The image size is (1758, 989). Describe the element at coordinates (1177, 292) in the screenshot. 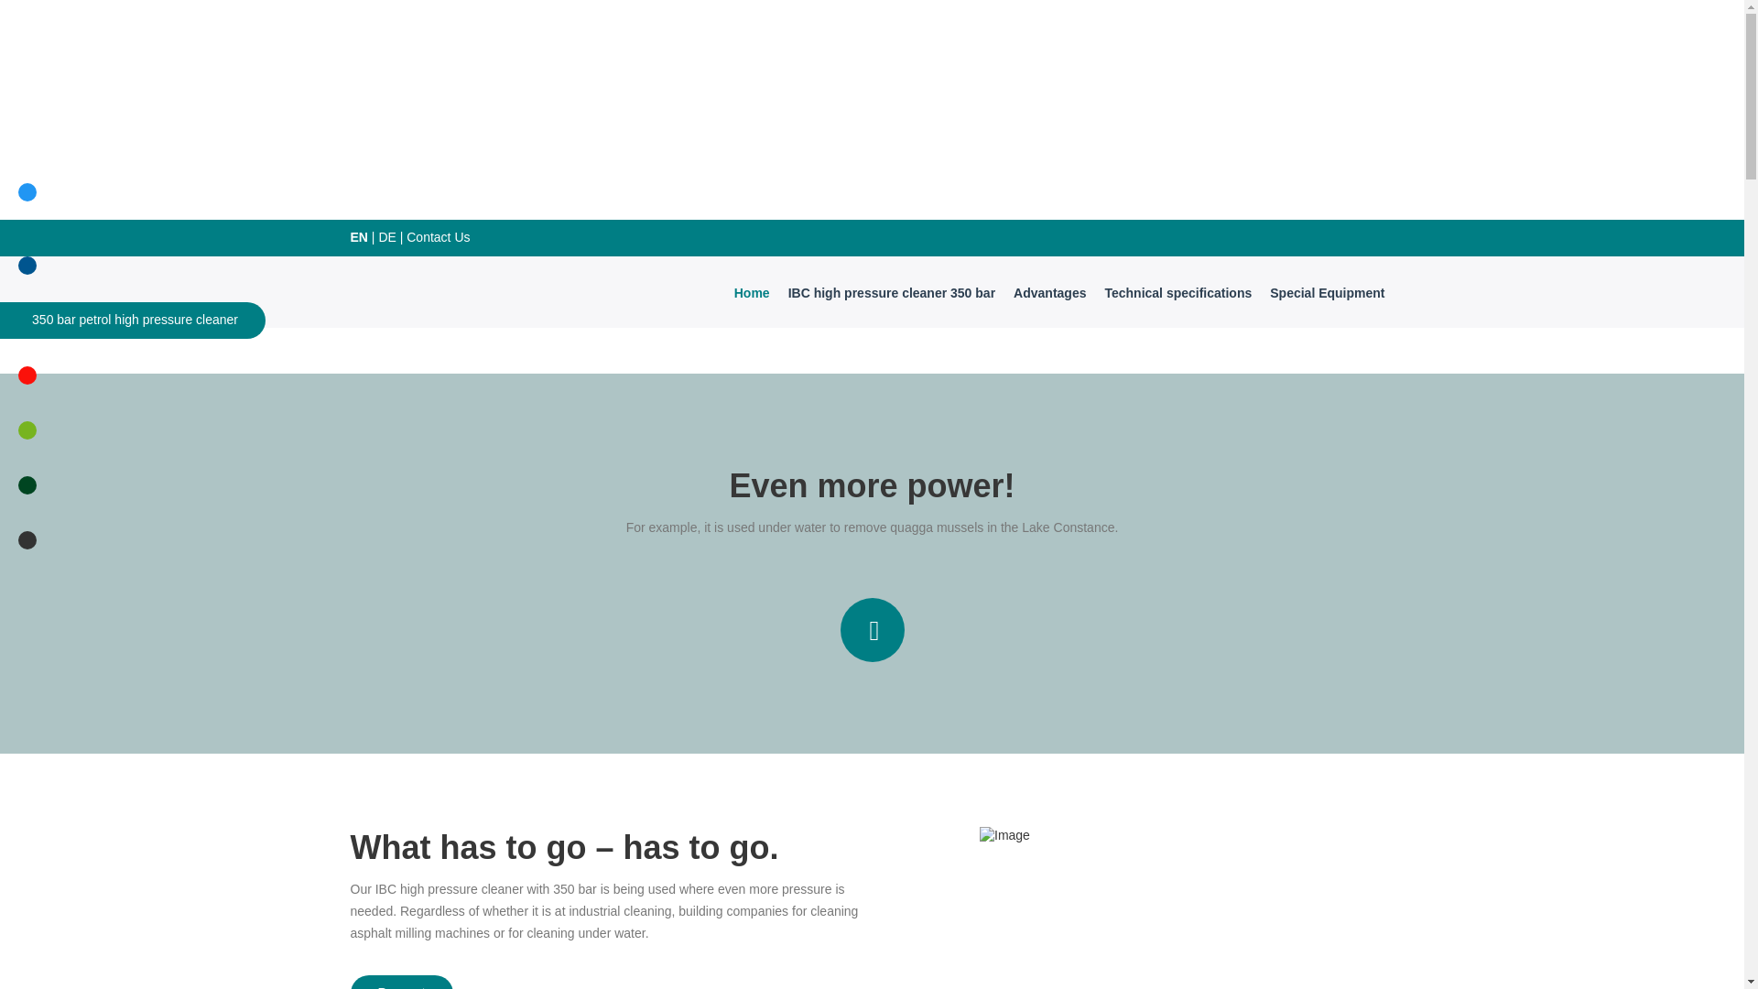

I see `Technical specifications` at that location.